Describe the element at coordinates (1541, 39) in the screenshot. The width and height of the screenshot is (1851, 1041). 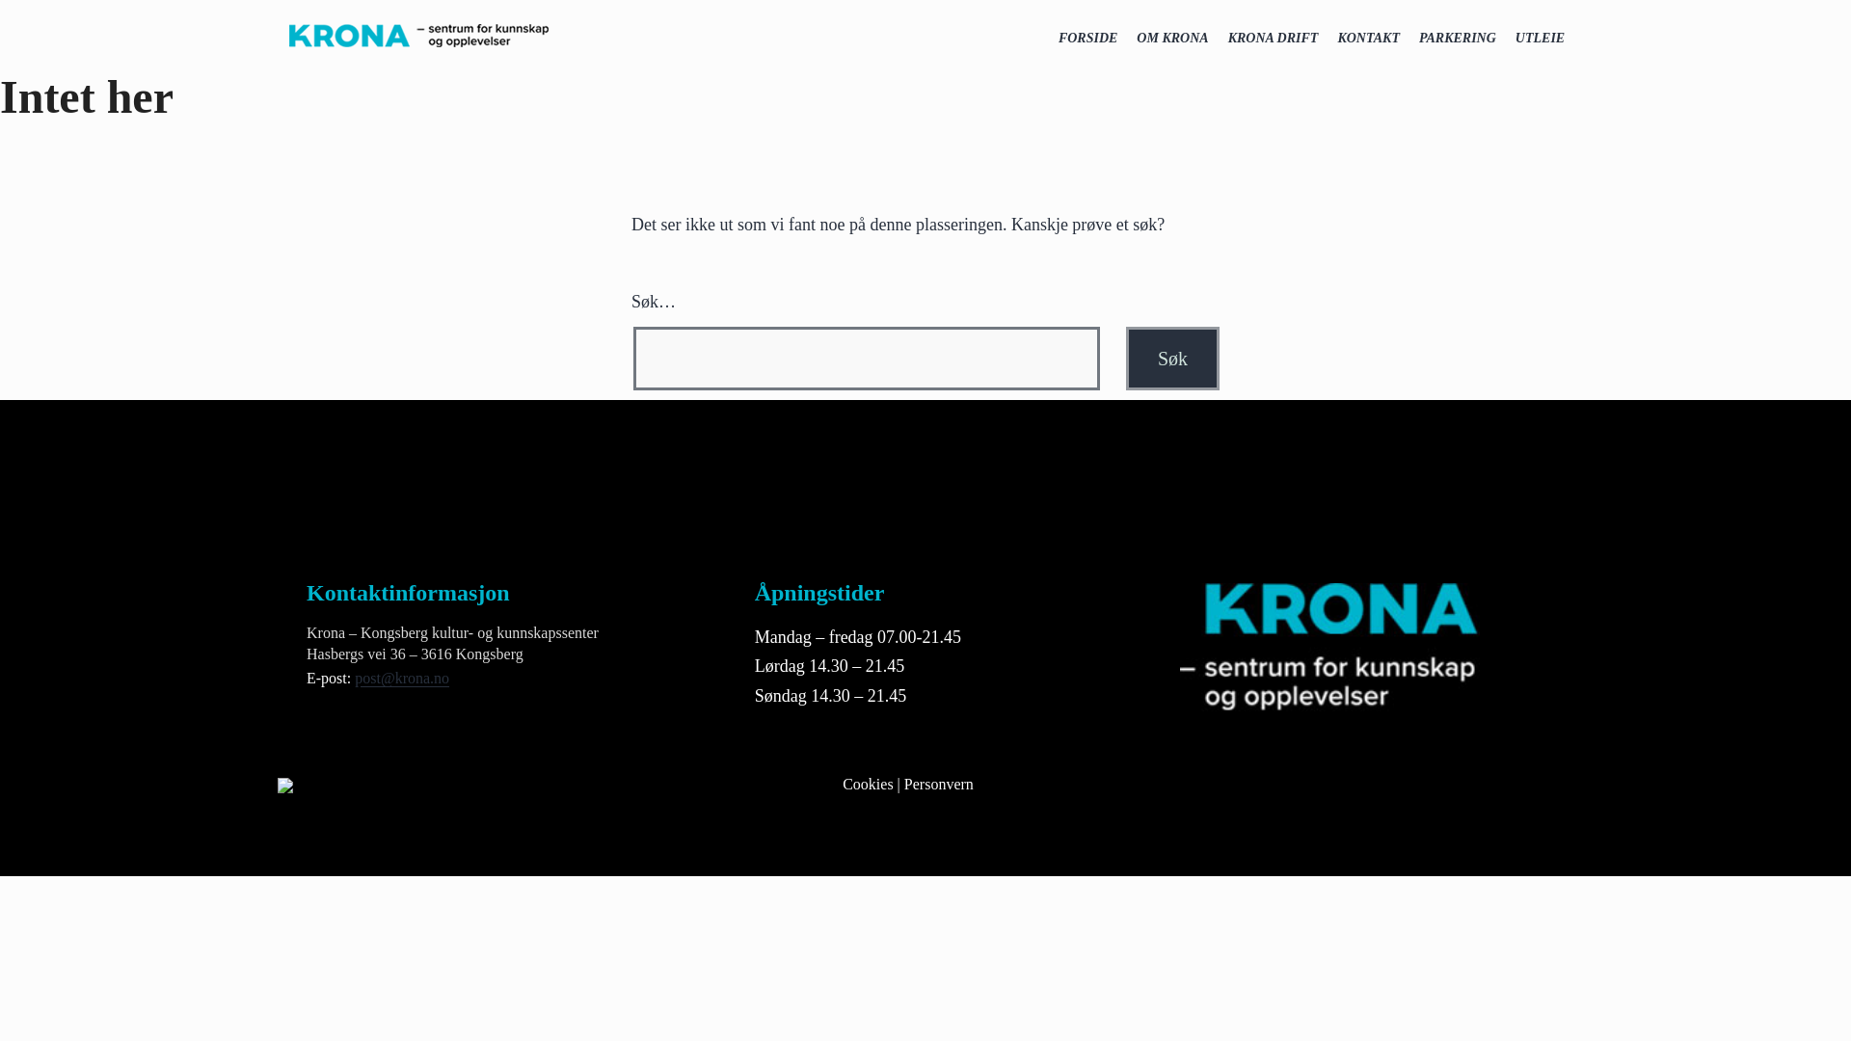
I see `UTLEIE` at that location.